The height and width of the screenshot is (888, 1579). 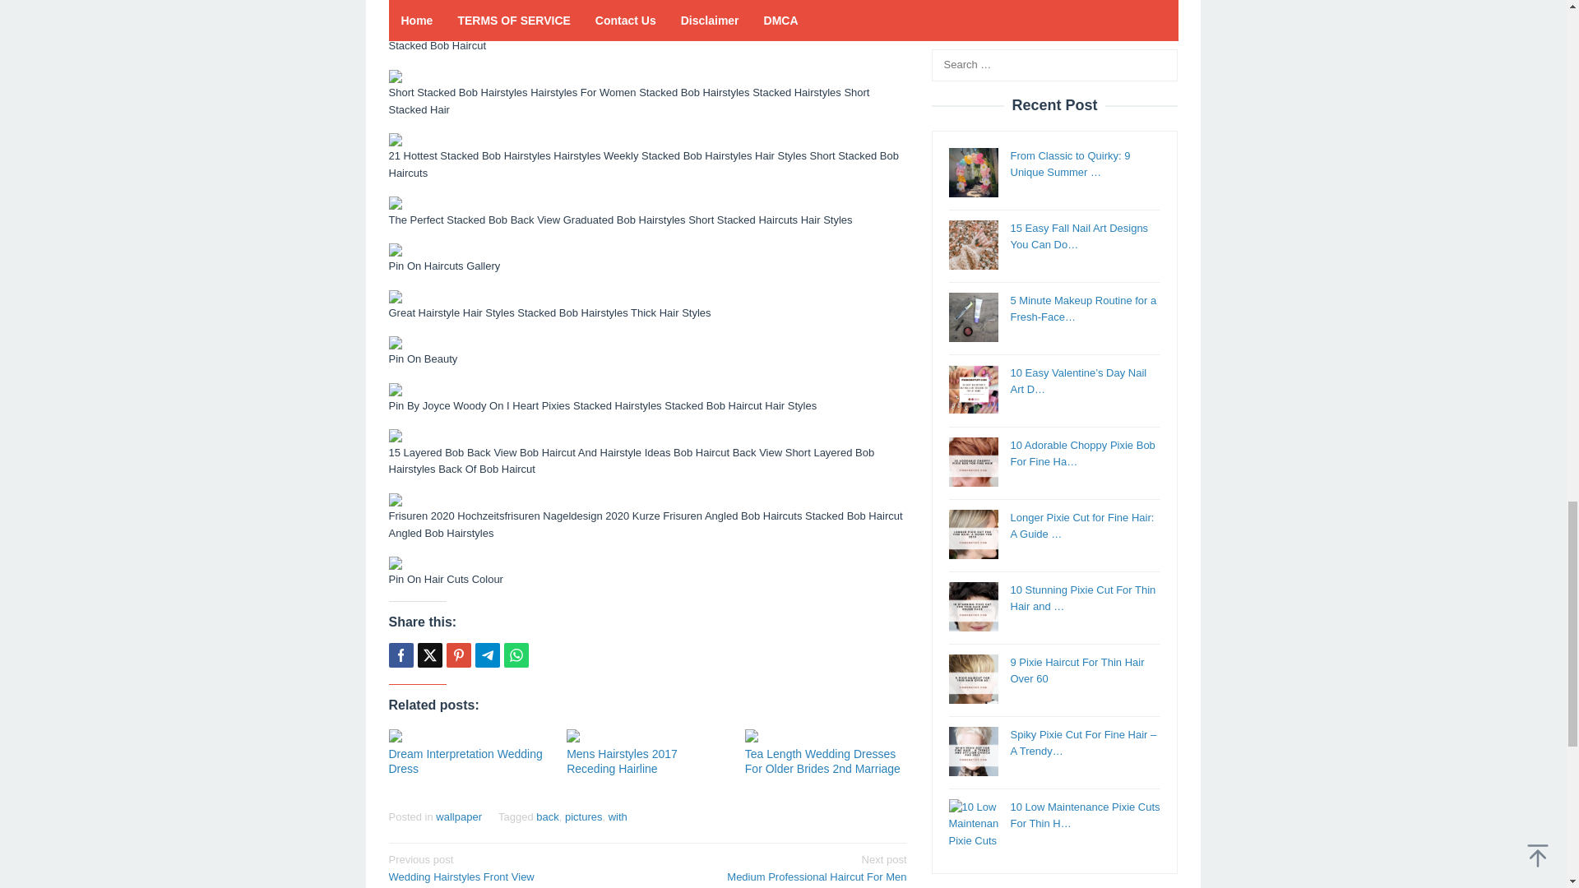 I want to click on Pin this, so click(x=457, y=654).